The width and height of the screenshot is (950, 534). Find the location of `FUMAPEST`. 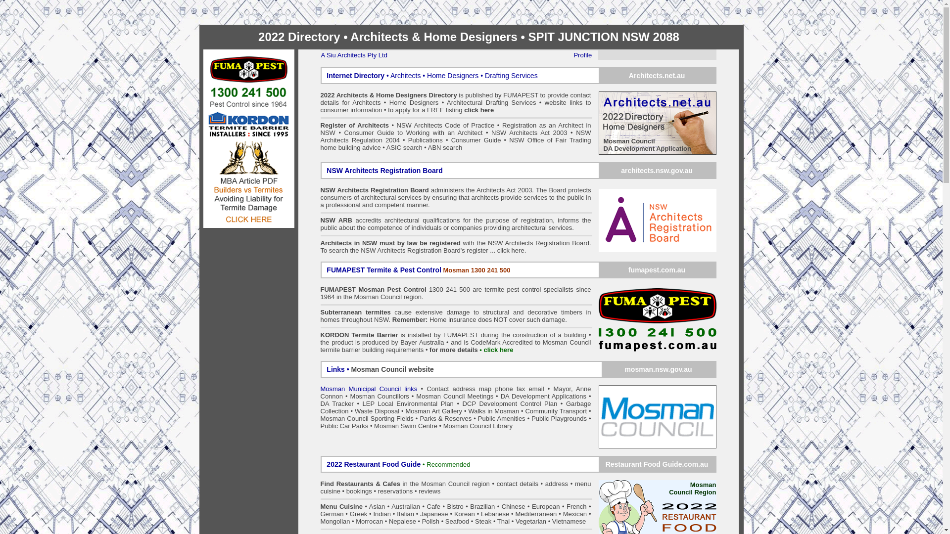

FUMAPEST is located at coordinates (462, 335).